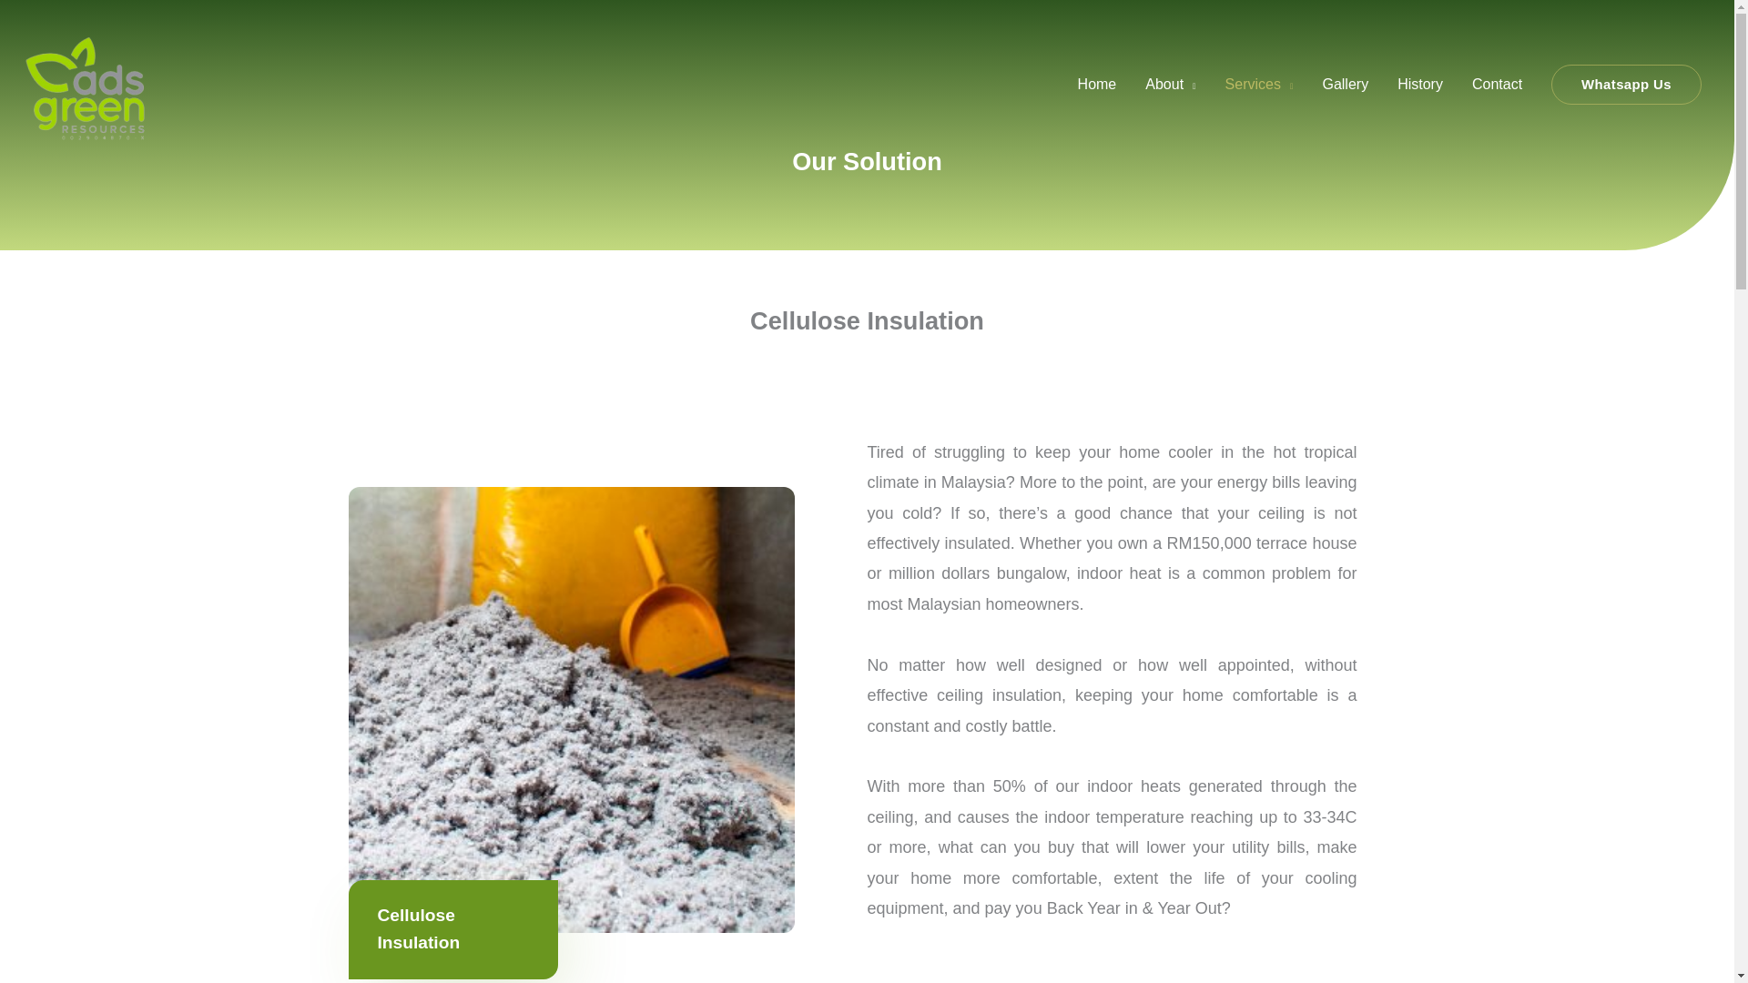 This screenshot has width=1748, height=983. I want to click on Contact, so click(1497, 84).